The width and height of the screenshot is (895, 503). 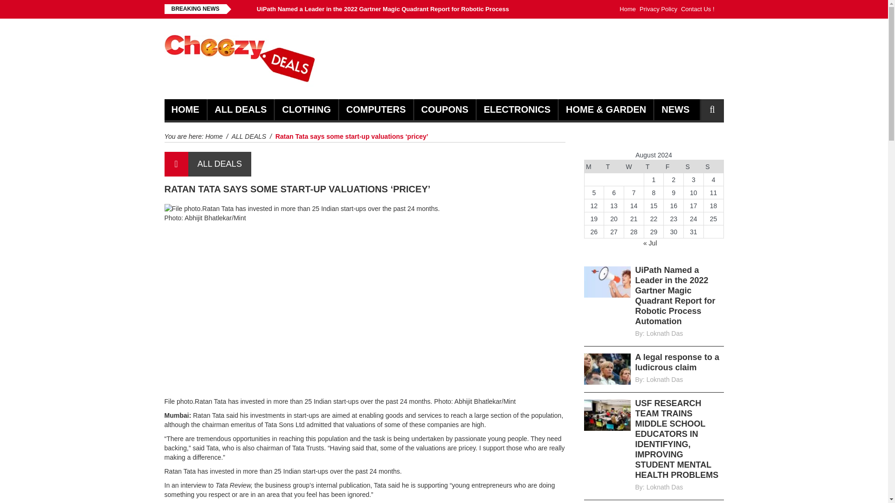 What do you see at coordinates (213, 136) in the screenshot?
I see `Home` at bounding box center [213, 136].